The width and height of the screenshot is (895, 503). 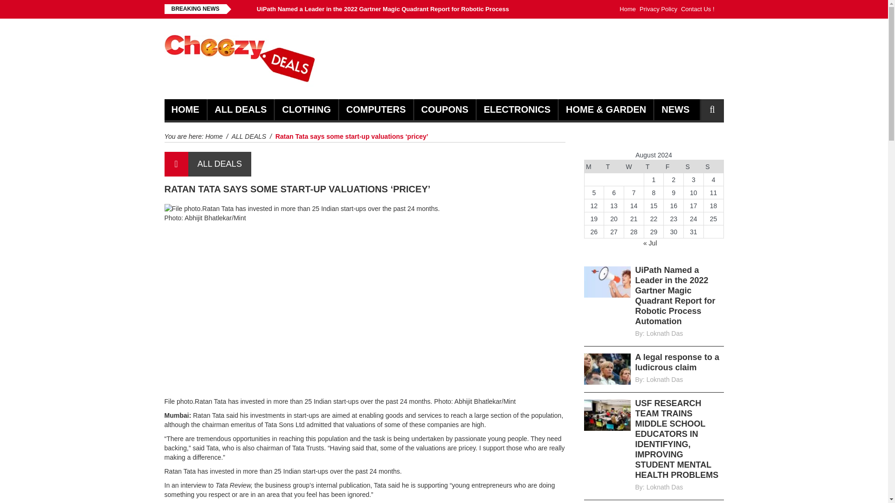 What do you see at coordinates (213, 136) in the screenshot?
I see `Home` at bounding box center [213, 136].